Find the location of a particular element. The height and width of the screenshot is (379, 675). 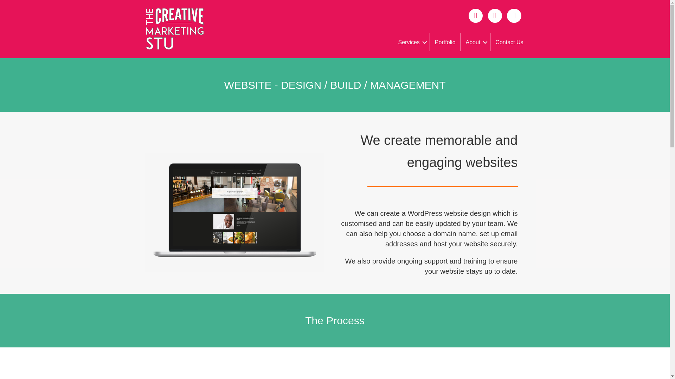

About is located at coordinates (476, 42).